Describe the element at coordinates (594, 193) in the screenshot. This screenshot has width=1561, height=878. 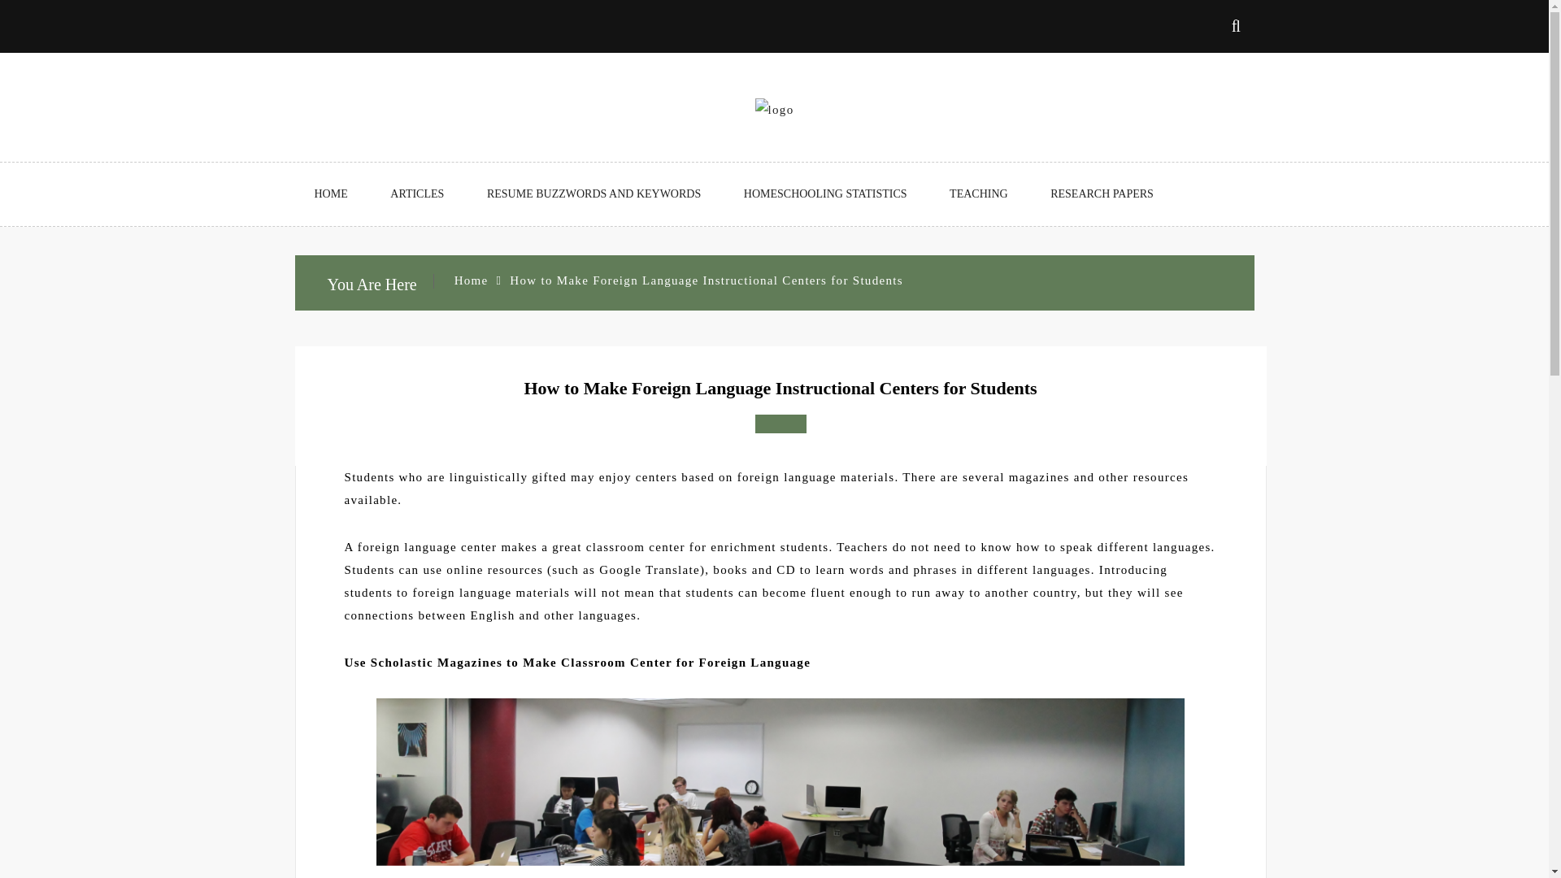
I see `RESUME BUZZWORDS AND KEYWORDS` at that location.